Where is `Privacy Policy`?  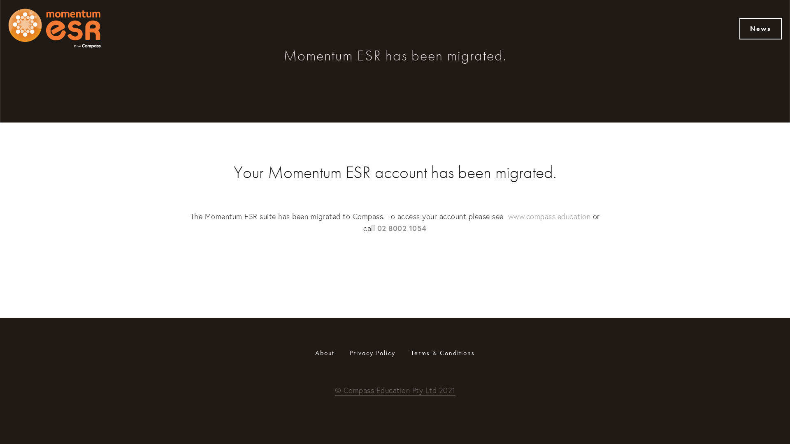
Privacy Policy is located at coordinates (373, 353).